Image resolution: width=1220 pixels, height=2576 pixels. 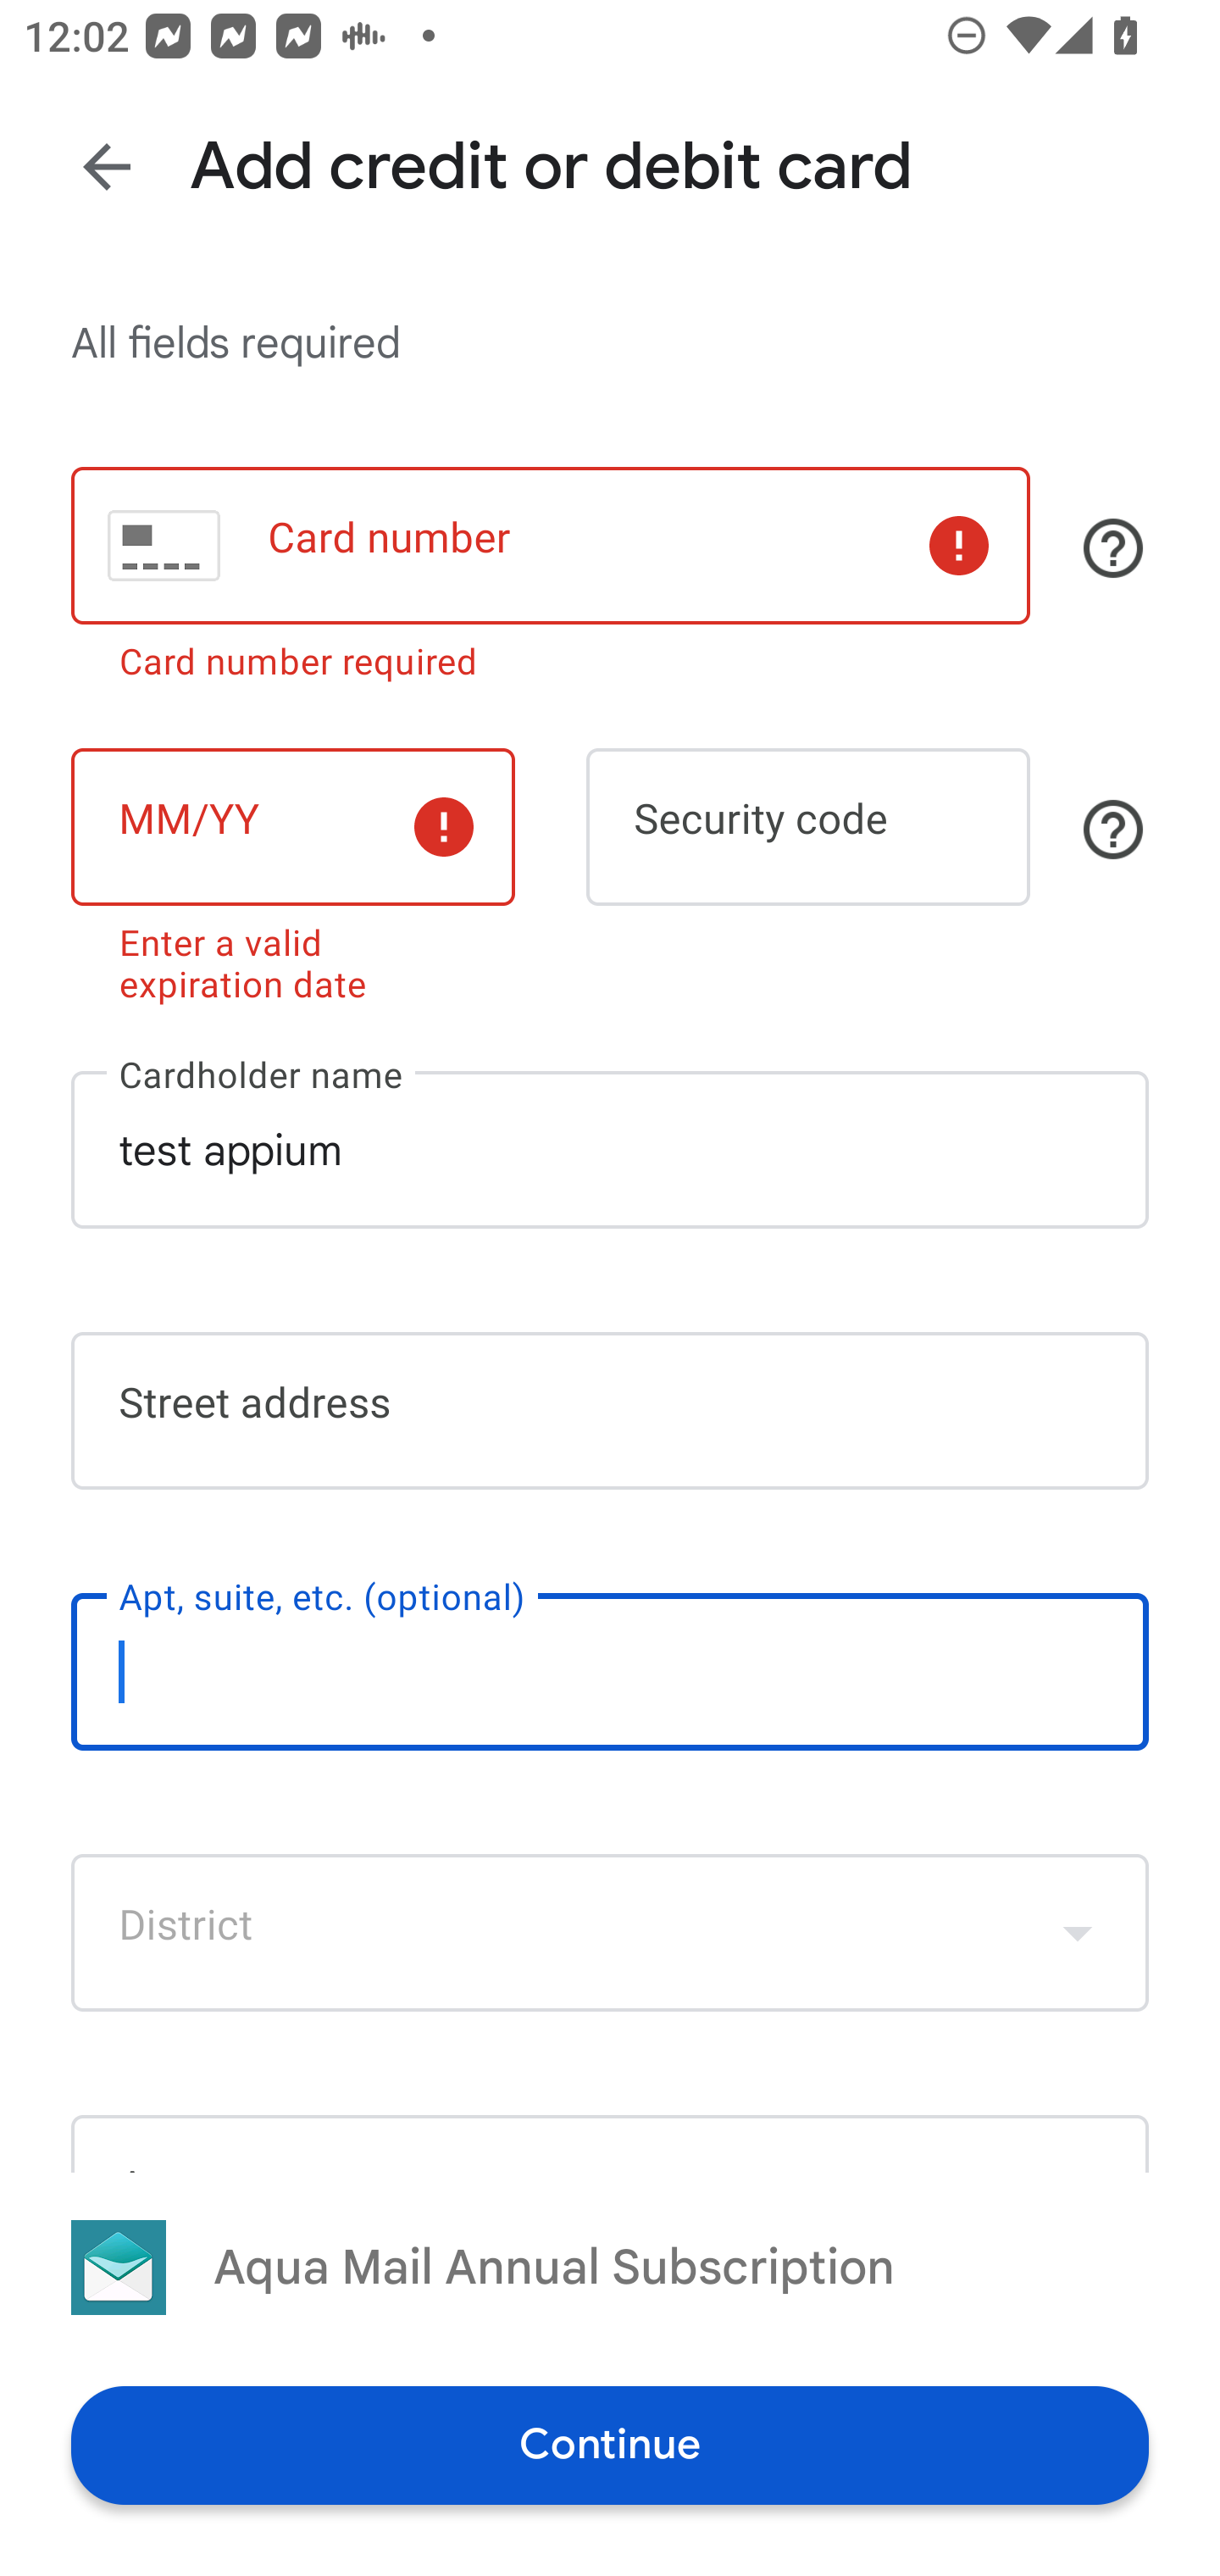 I want to click on Security code, so click(x=808, y=827).